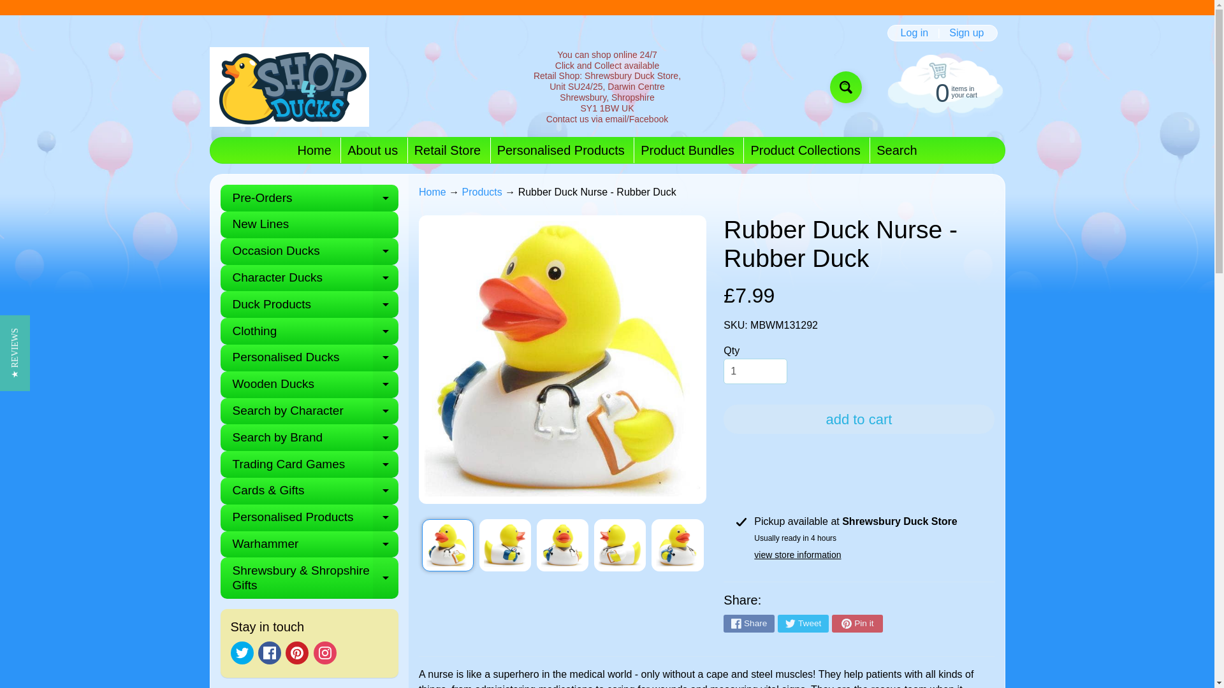 The image size is (1224, 688). I want to click on New Lines, so click(309, 224).